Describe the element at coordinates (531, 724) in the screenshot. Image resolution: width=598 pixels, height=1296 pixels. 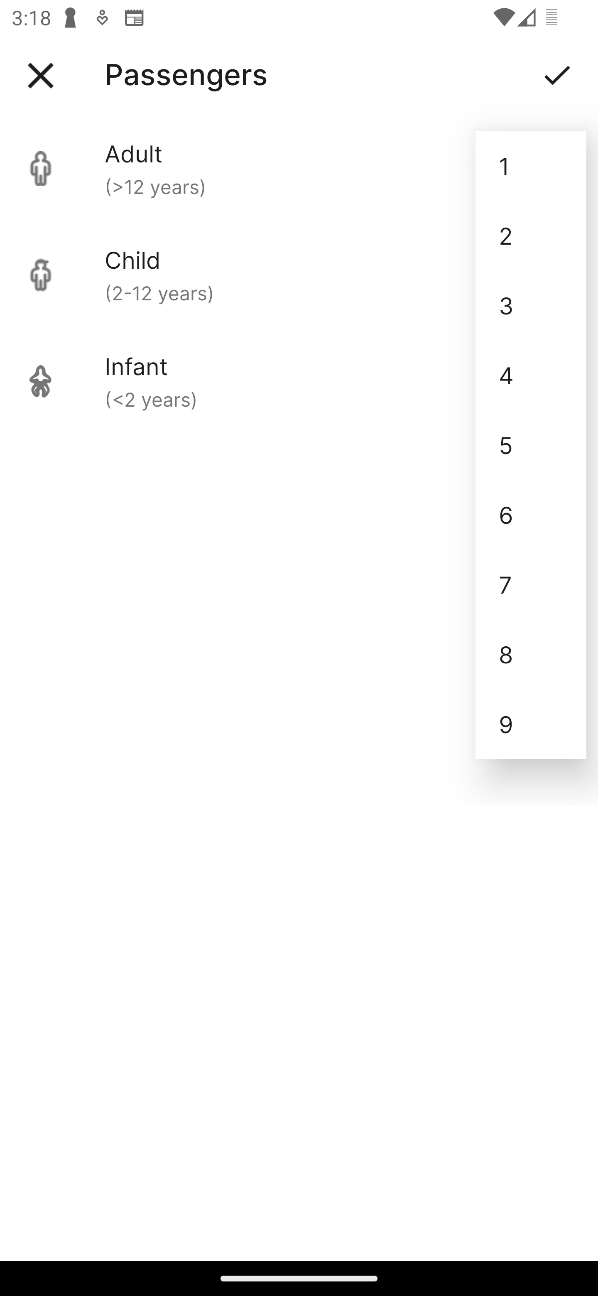
I see `9` at that location.